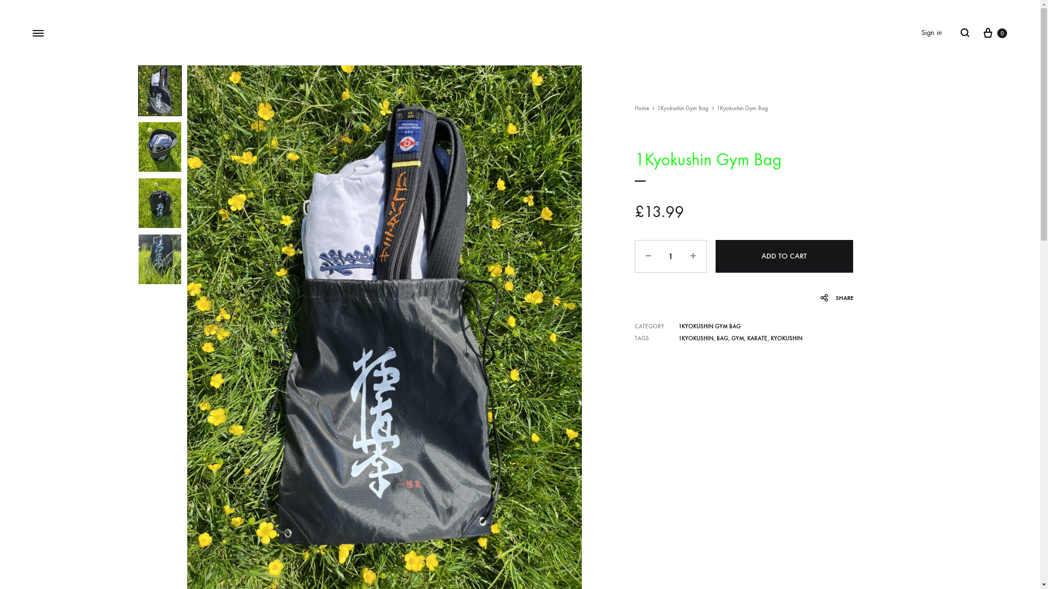 This screenshot has height=589, width=1048. I want to click on KYOKUSHIN, so click(787, 338).